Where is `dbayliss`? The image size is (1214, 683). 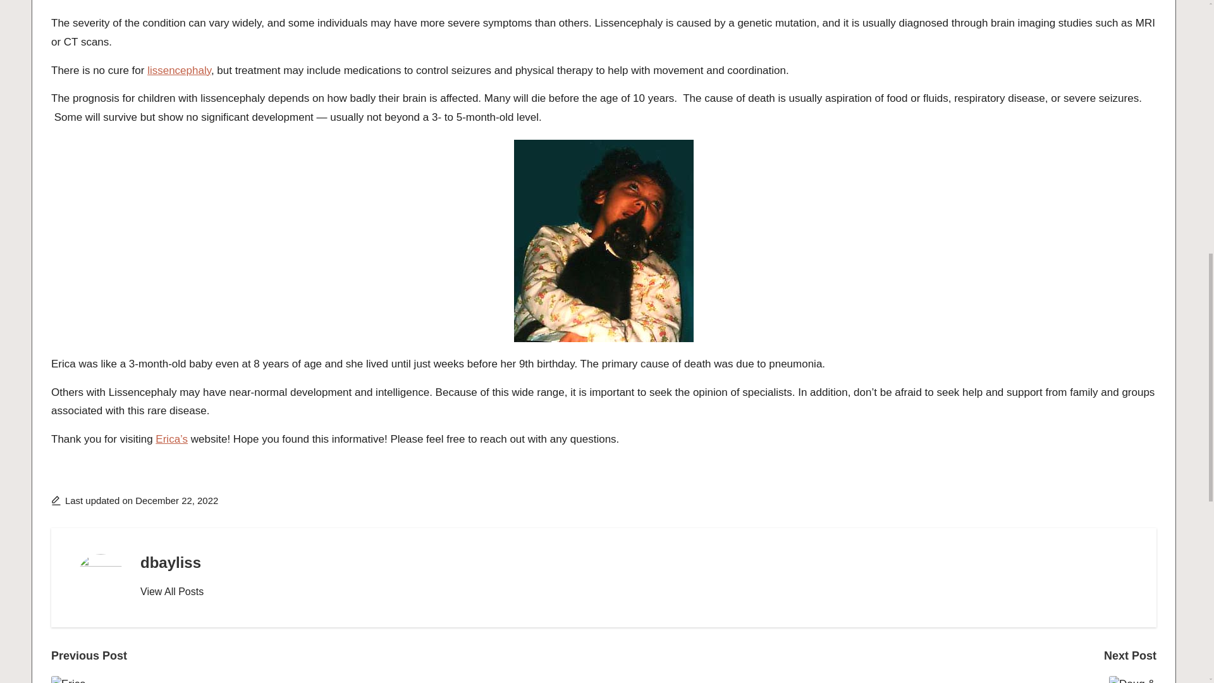
dbayliss is located at coordinates (171, 562).